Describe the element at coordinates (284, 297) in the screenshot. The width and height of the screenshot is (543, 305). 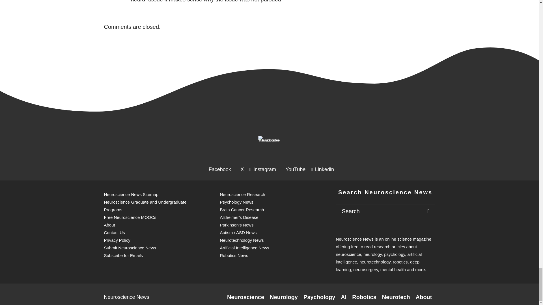
I see `Neurology Research Articles` at that location.